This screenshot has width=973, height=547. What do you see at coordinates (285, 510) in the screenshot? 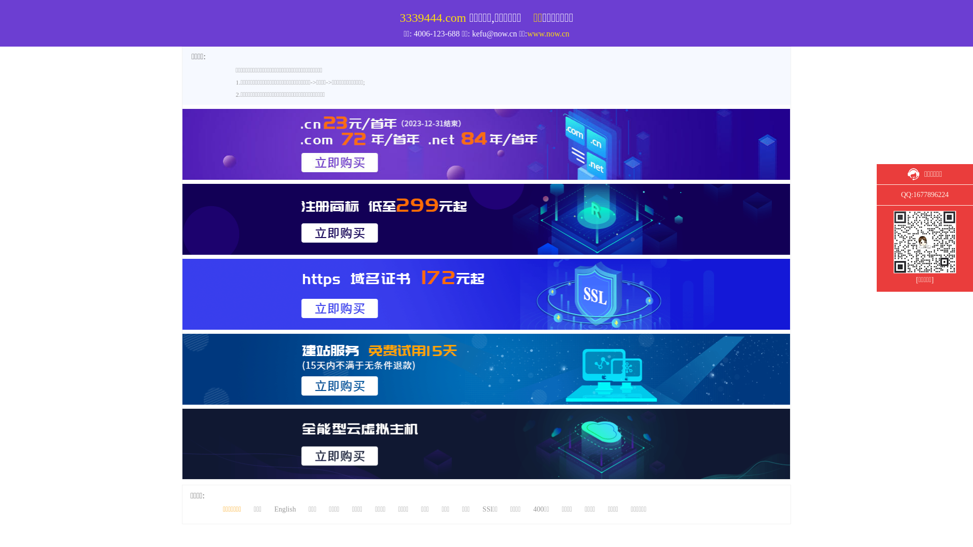
I see `English` at bounding box center [285, 510].